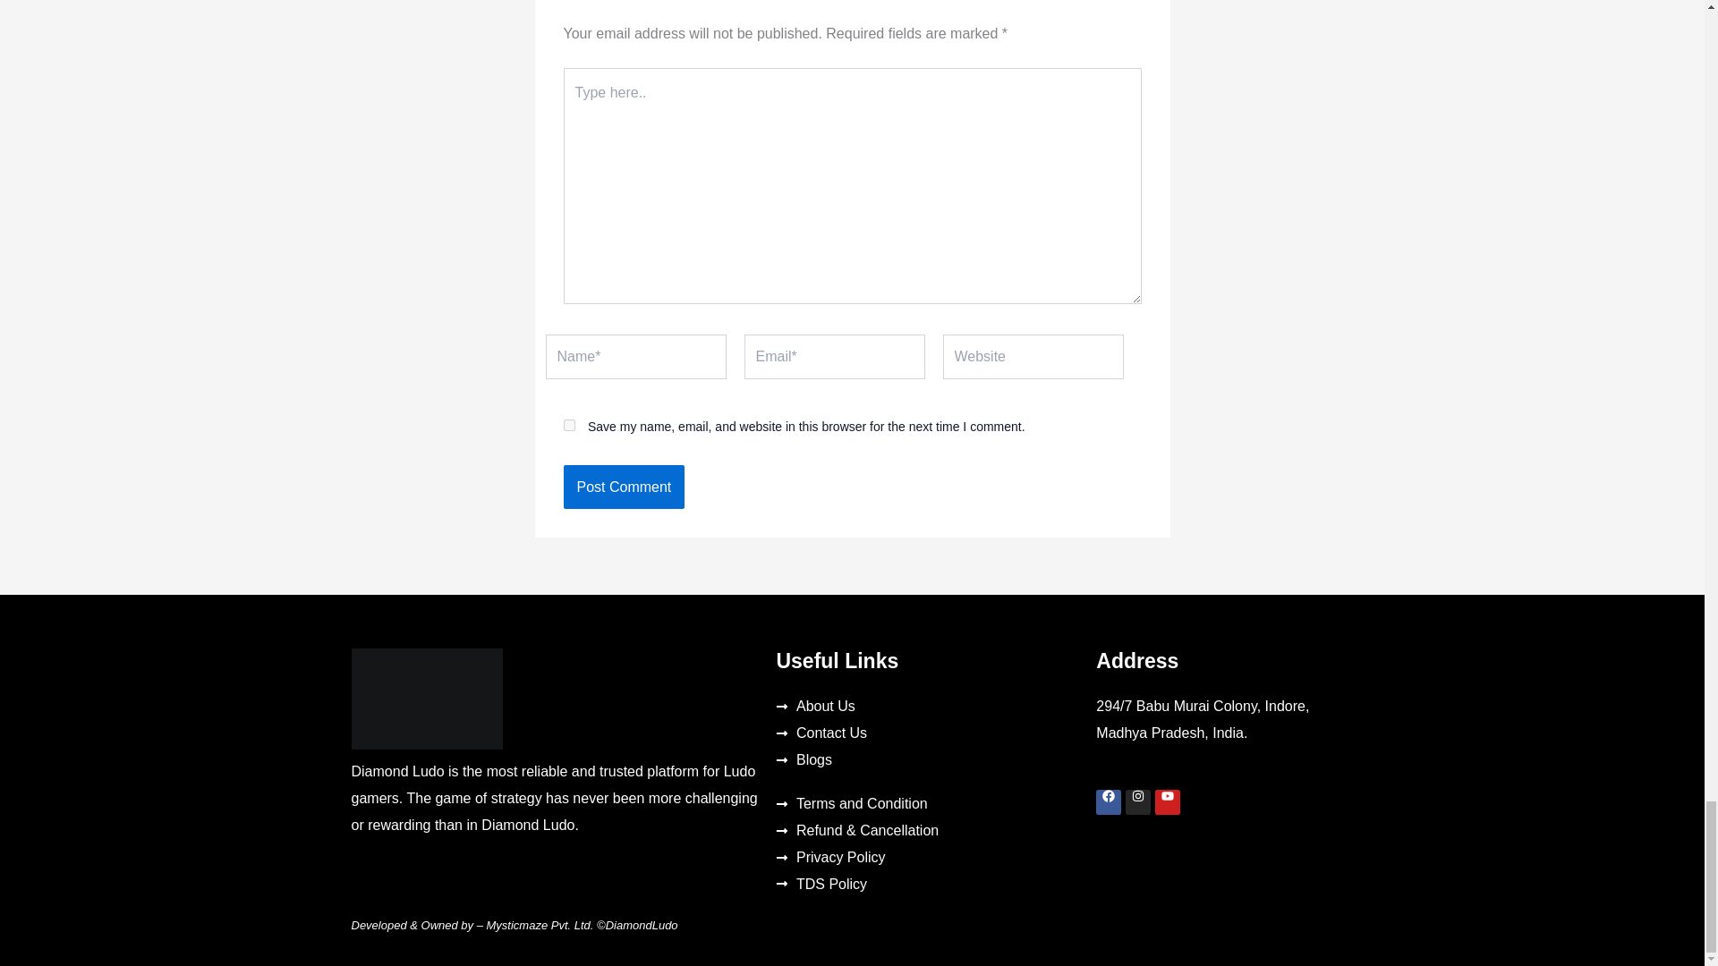 The image size is (1718, 966). I want to click on Terms and Condition, so click(927, 803).